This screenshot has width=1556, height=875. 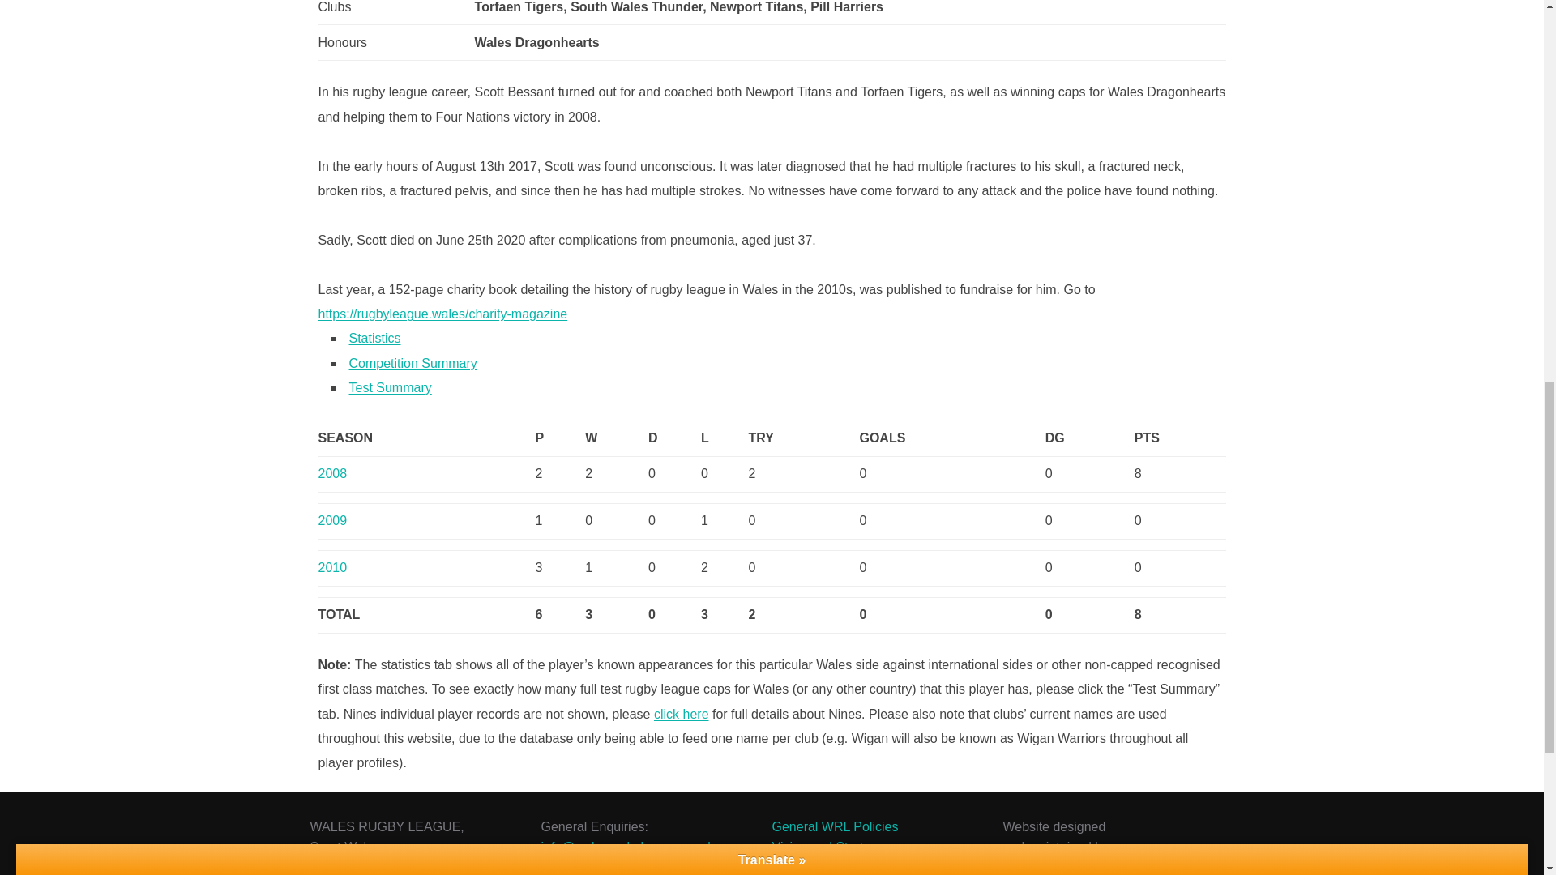 I want to click on Matches, so click(x=559, y=438).